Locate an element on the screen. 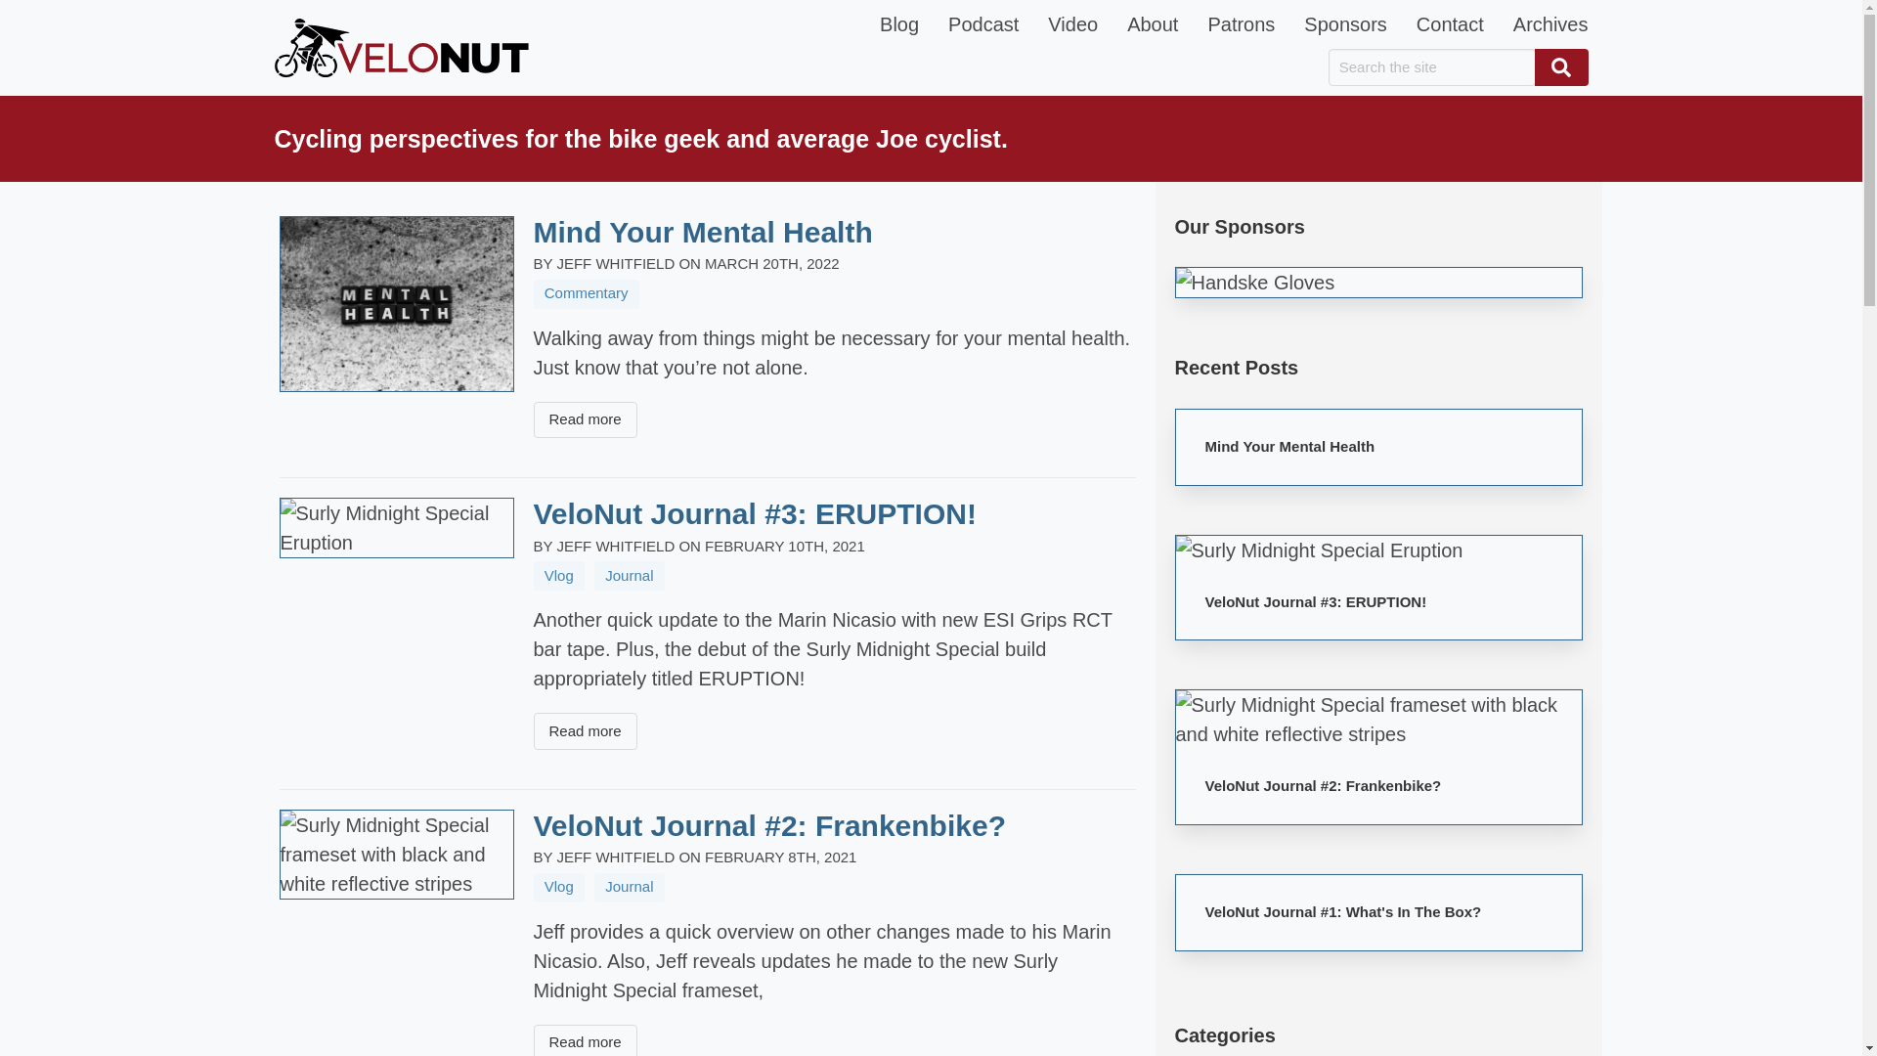 Image resolution: width=1877 pixels, height=1056 pixels. Archives is located at coordinates (1550, 23).